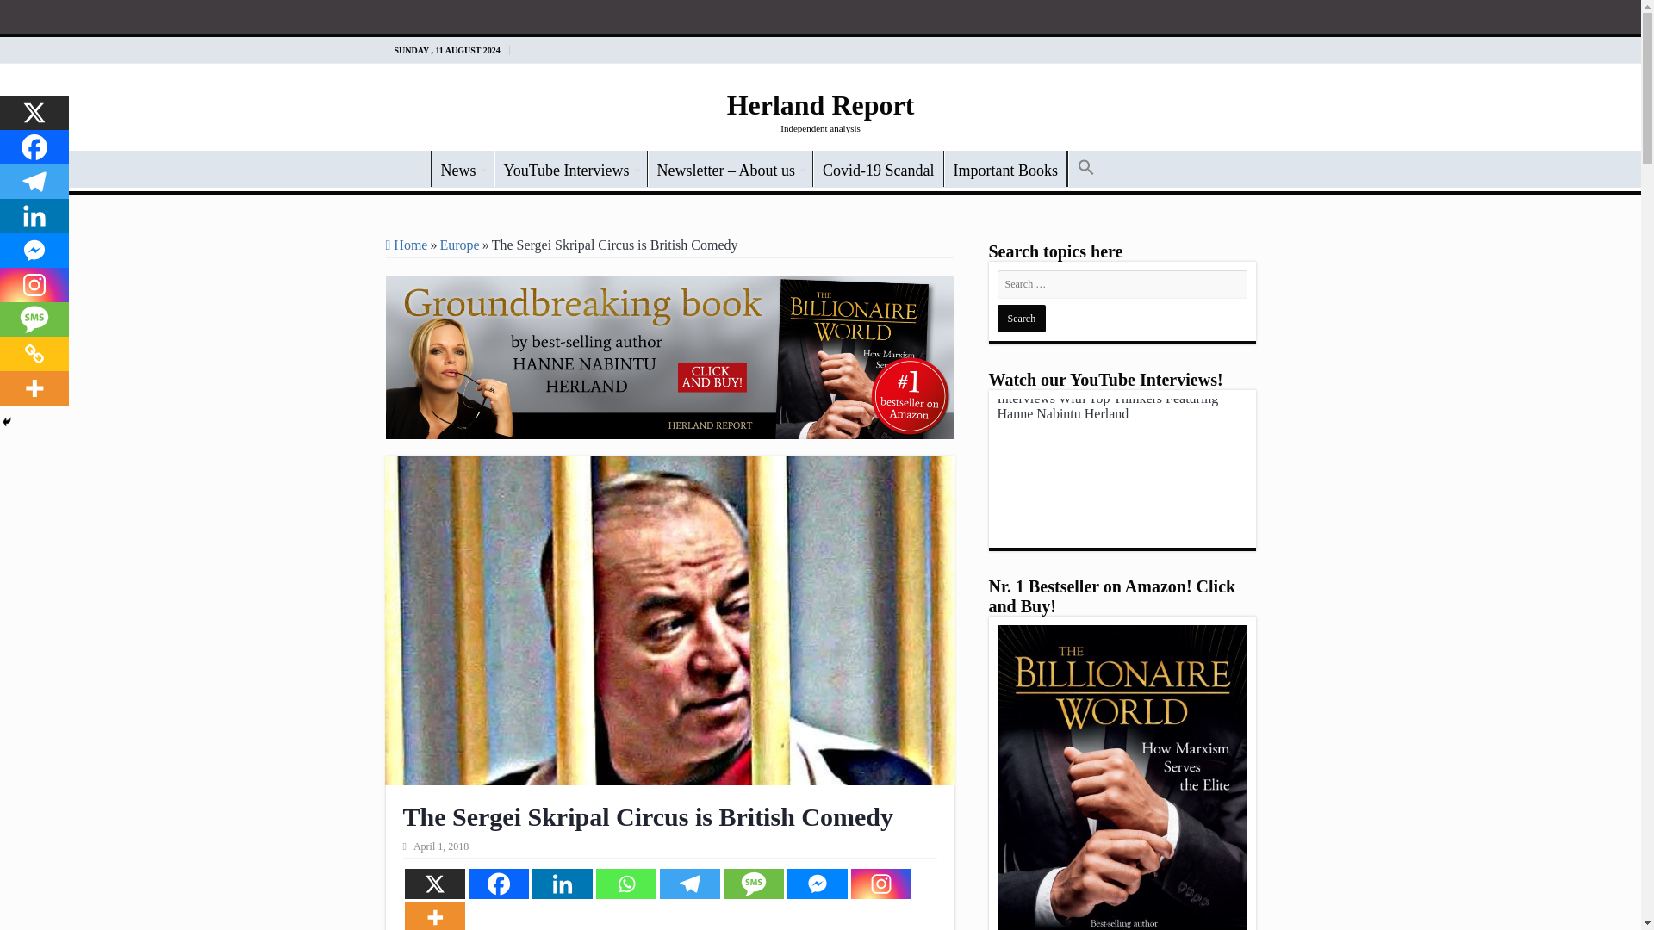  Describe the element at coordinates (459, 245) in the screenshot. I see `Europe` at that location.